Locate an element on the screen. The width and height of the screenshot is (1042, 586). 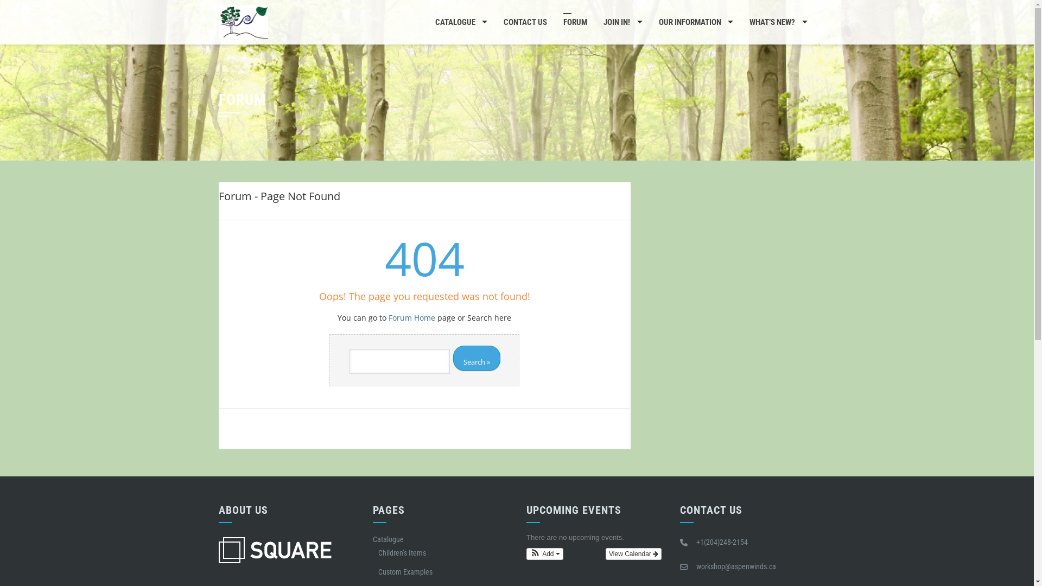
Catalogue is located at coordinates (389, 539).